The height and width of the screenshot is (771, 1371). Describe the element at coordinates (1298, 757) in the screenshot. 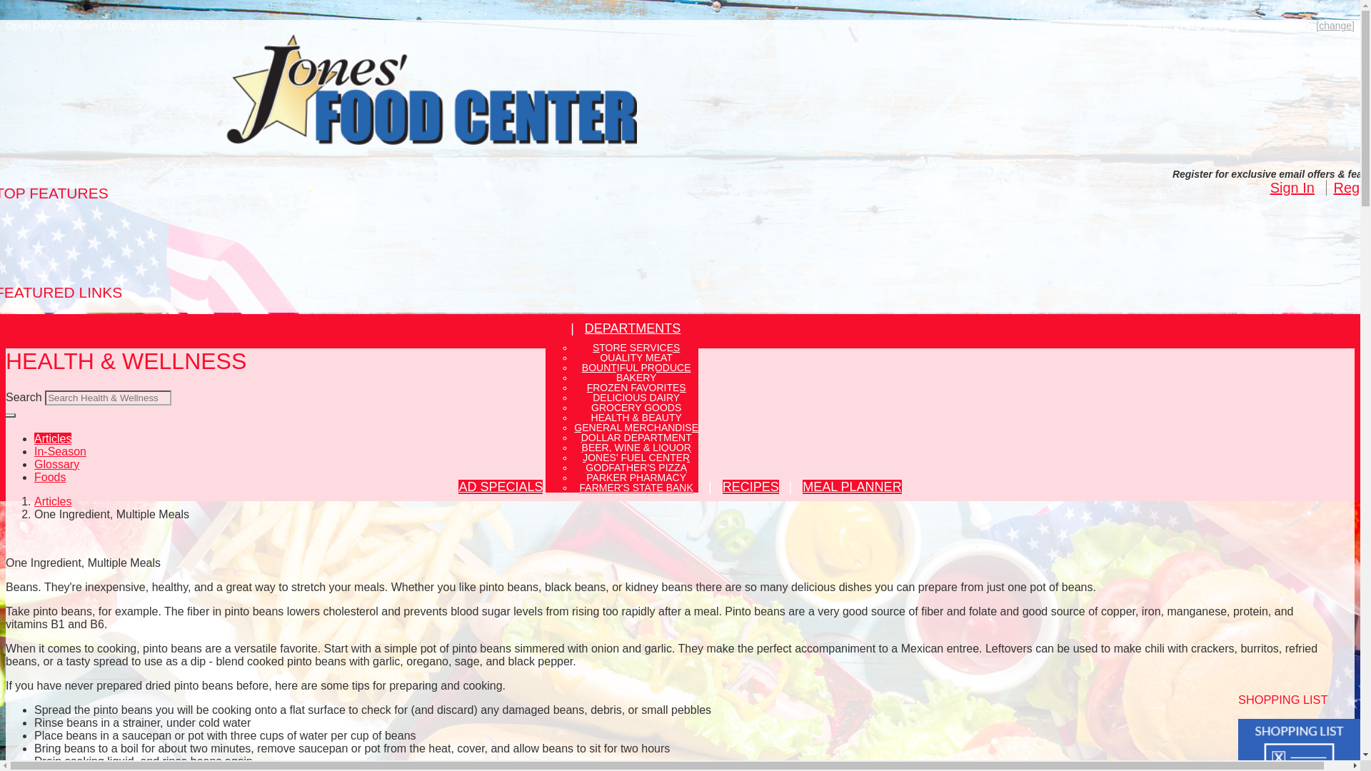

I see `Goto Shopping List` at that location.